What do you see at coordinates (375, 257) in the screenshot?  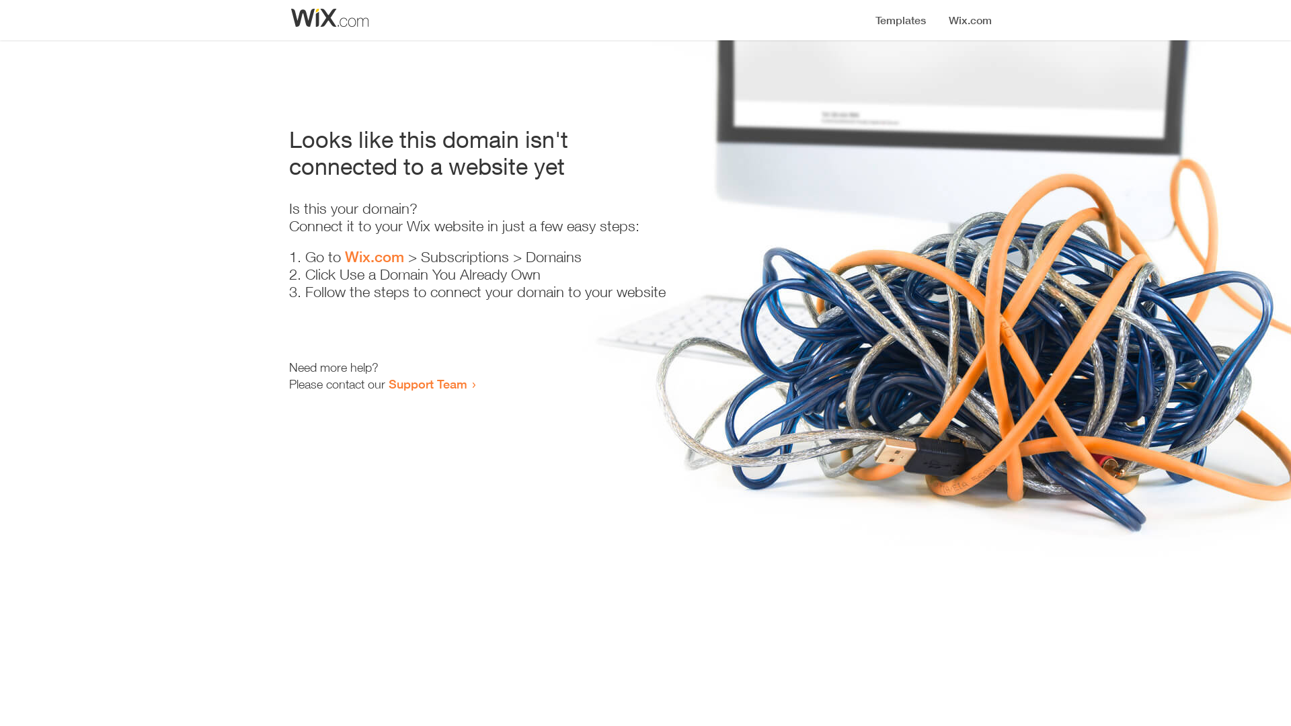 I see `Wix.com` at bounding box center [375, 257].